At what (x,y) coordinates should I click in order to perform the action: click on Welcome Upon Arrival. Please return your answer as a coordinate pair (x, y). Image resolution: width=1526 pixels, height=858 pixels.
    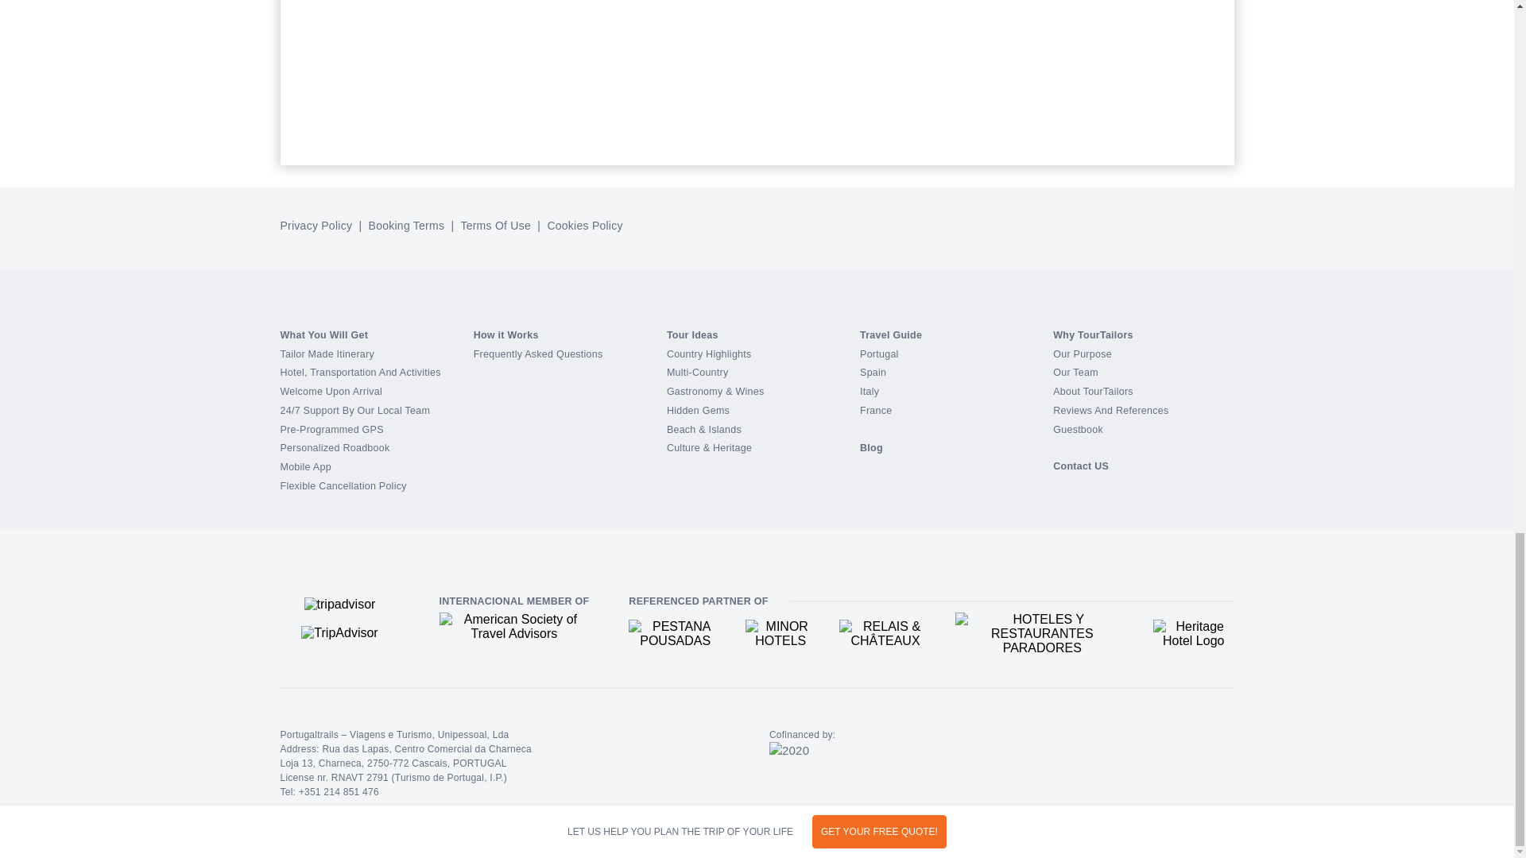
    Looking at the image, I should click on (331, 392).